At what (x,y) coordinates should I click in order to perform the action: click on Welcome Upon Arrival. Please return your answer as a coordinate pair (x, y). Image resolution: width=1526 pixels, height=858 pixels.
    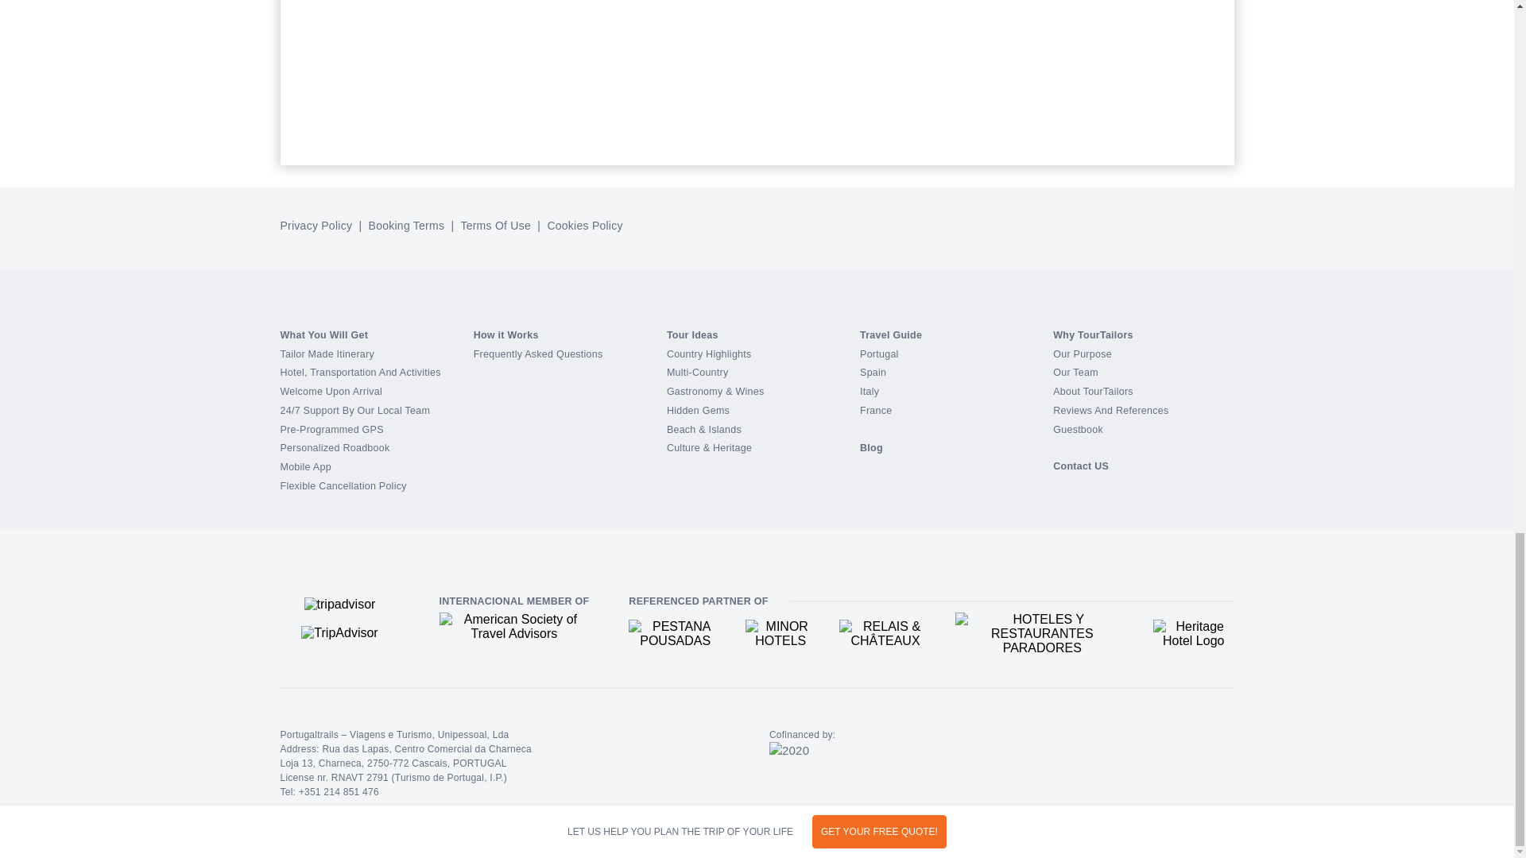
    Looking at the image, I should click on (331, 392).